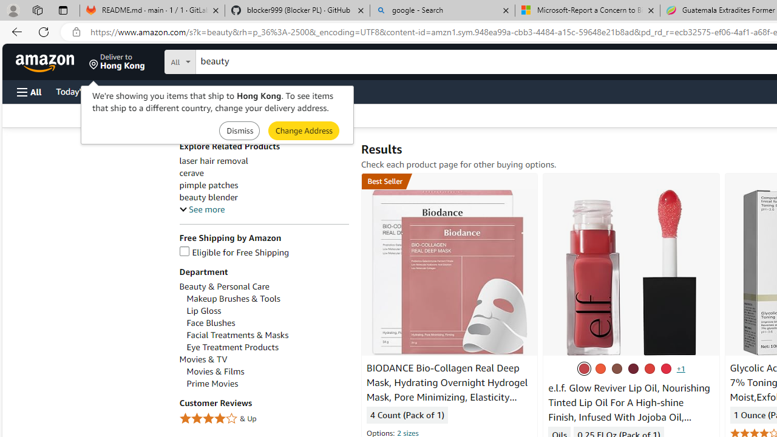 The image size is (777, 437). I want to click on Red Delicious, so click(665, 368).